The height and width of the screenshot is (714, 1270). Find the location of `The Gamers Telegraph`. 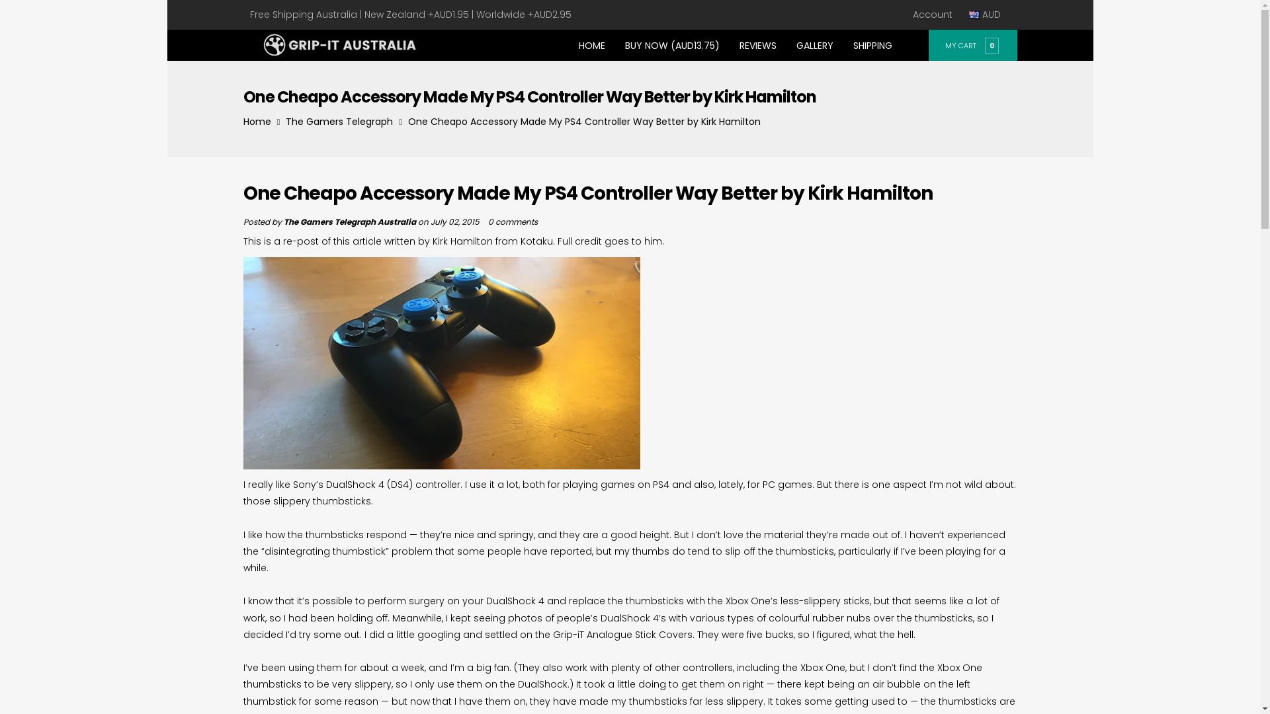

The Gamers Telegraph is located at coordinates (339, 122).